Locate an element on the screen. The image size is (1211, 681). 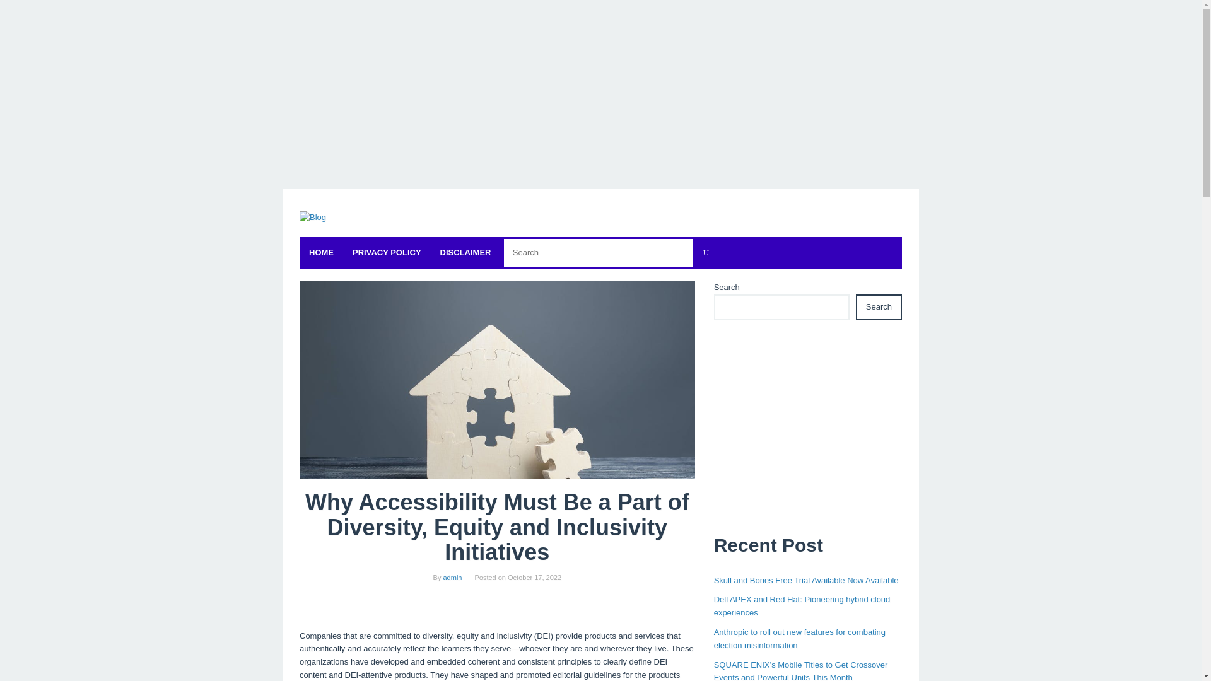
Skull and Bones Free Trial Available Now Available is located at coordinates (806, 580).